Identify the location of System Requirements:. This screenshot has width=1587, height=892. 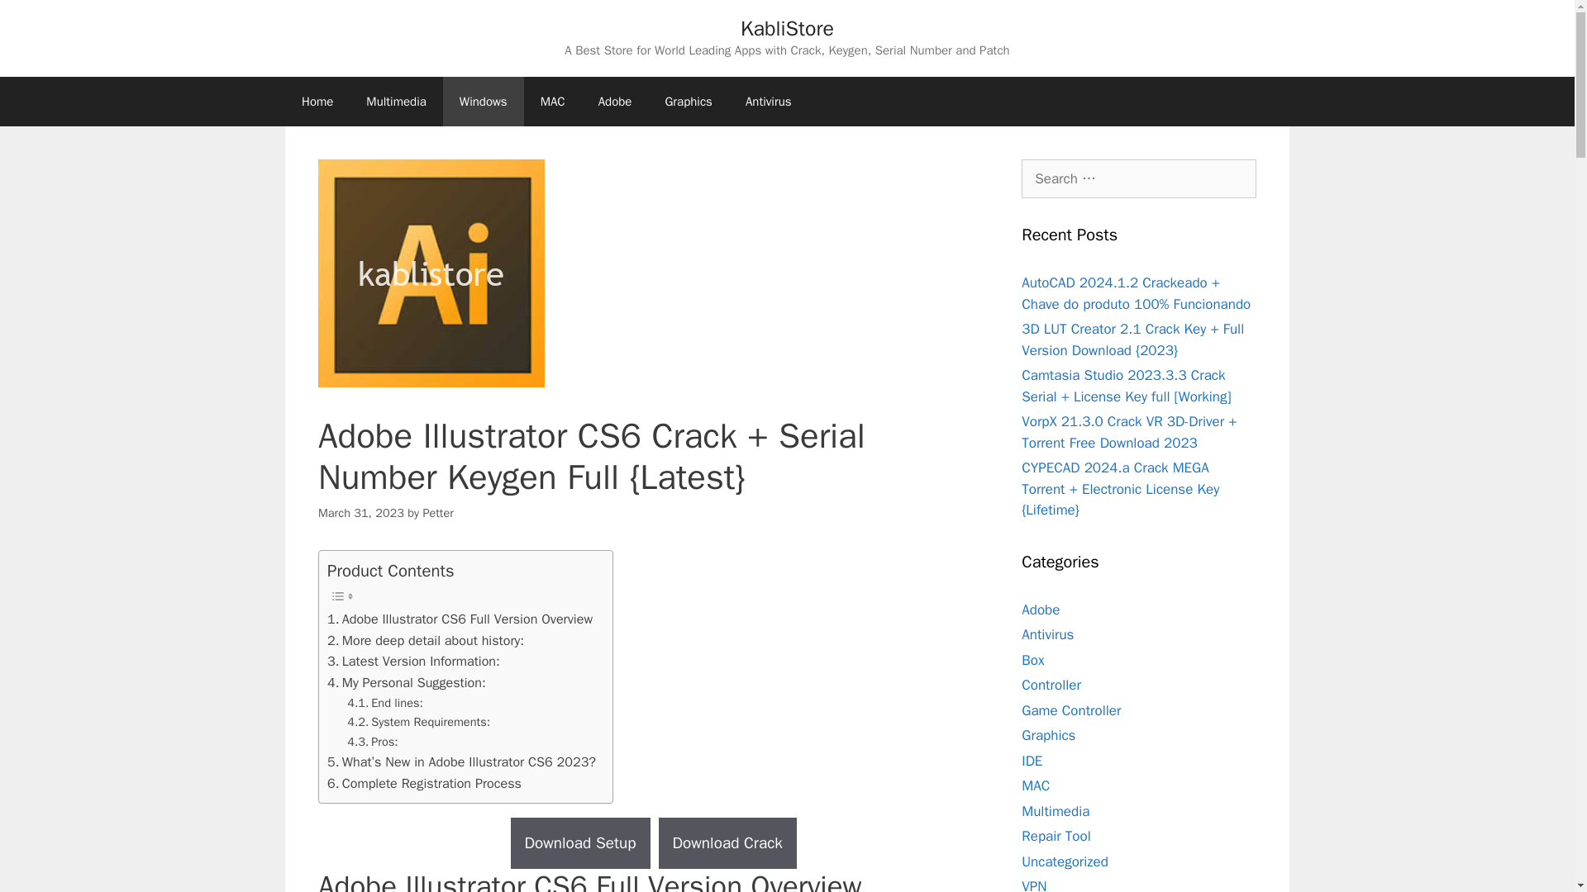
(418, 722).